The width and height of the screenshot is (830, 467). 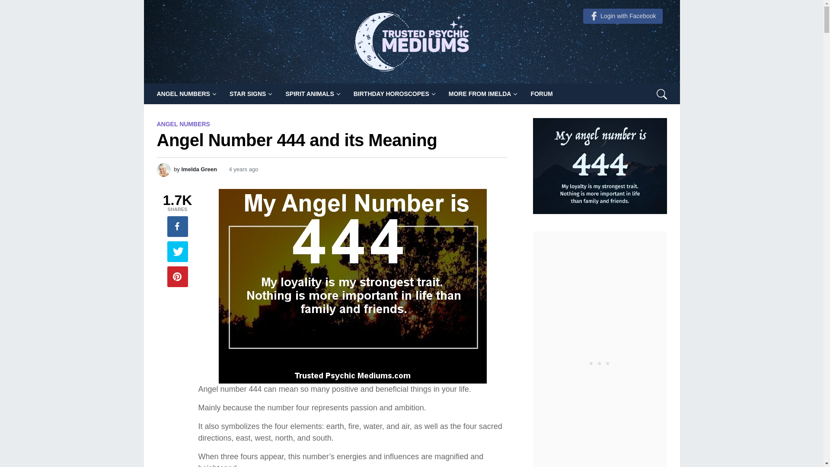 I want to click on BIRTHDAY HOROSCOPES, so click(x=394, y=93).